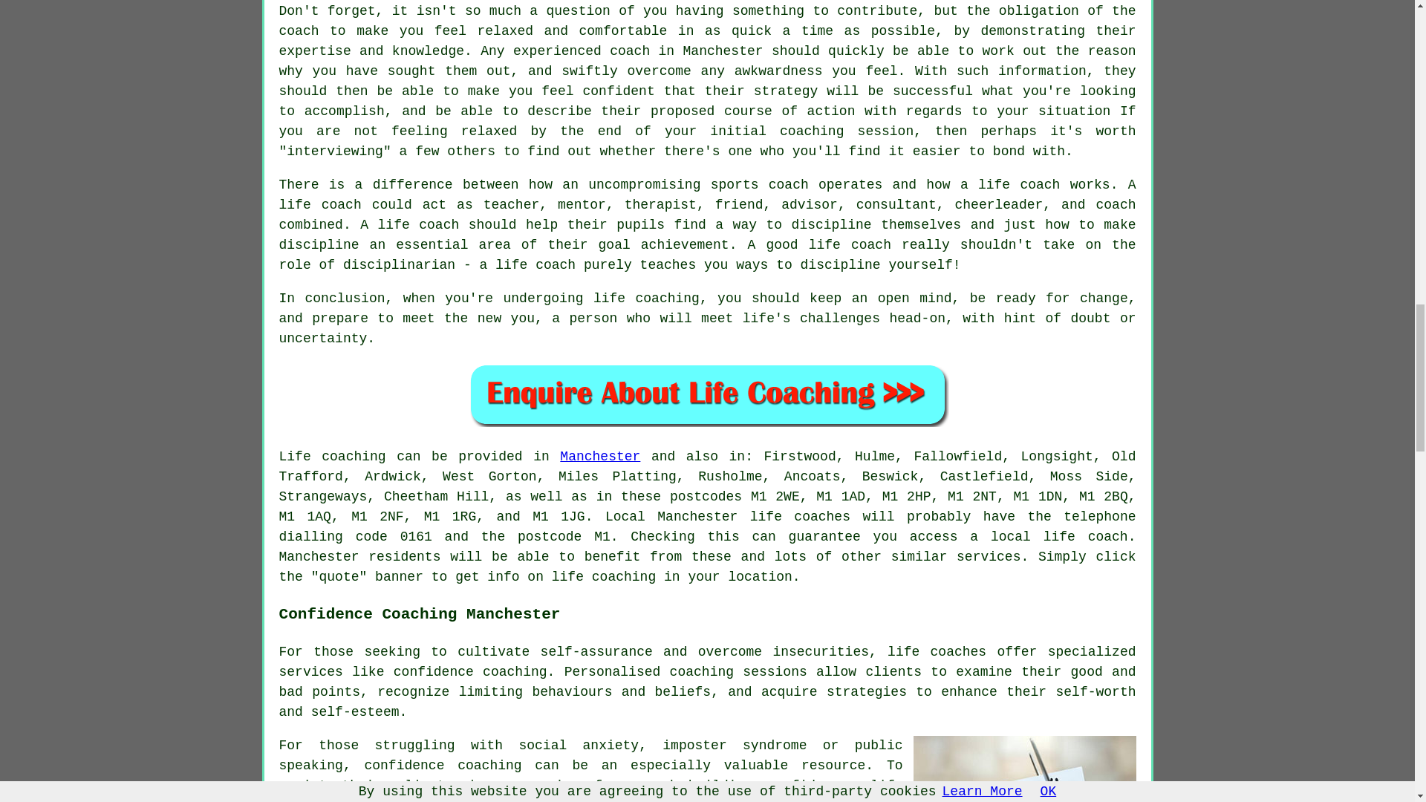  I want to click on life coach, so click(1086, 536).